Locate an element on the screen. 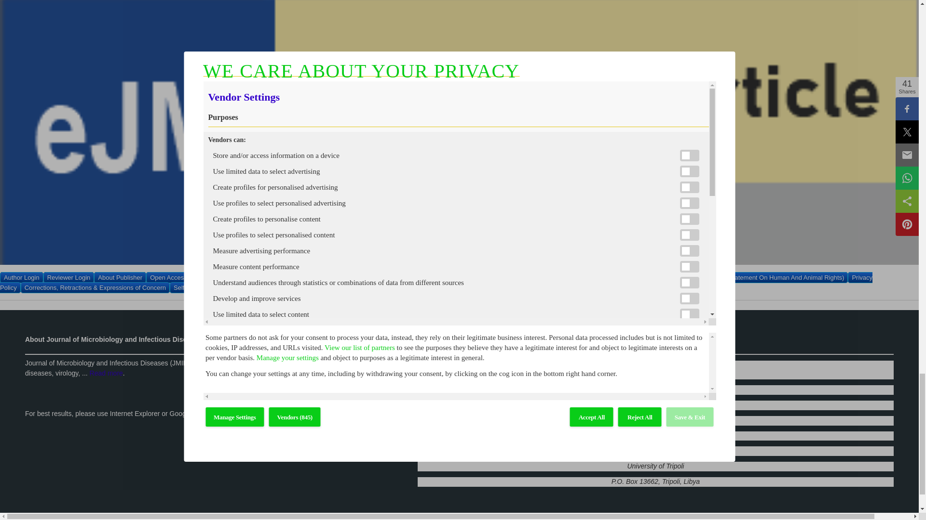  About Publisher is located at coordinates (120, 277).